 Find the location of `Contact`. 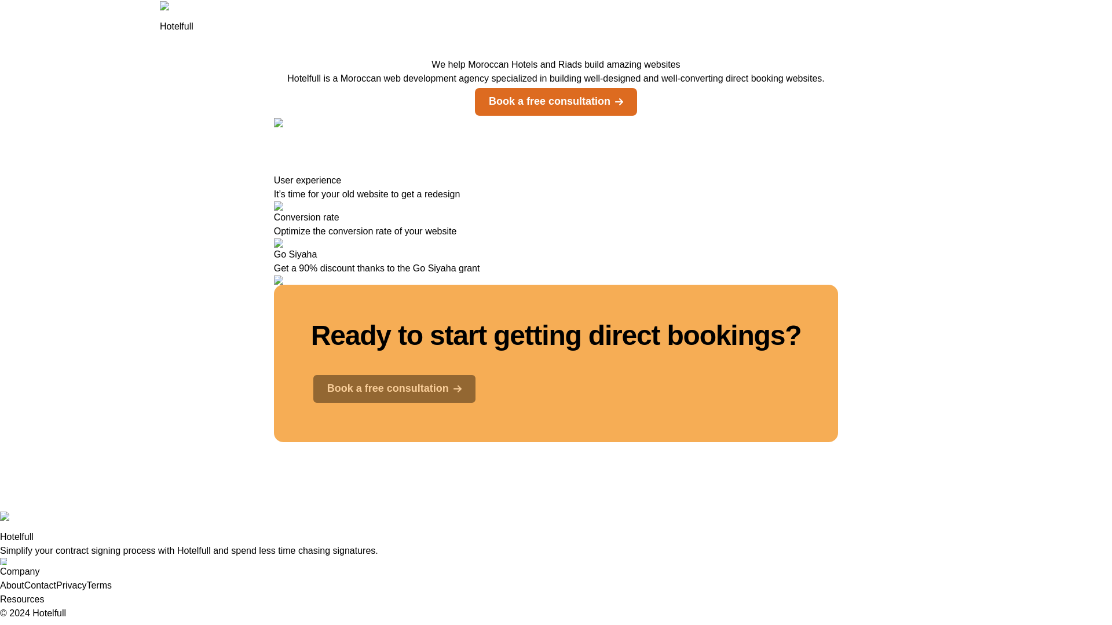

Contact is located at coordinates (41, 585).